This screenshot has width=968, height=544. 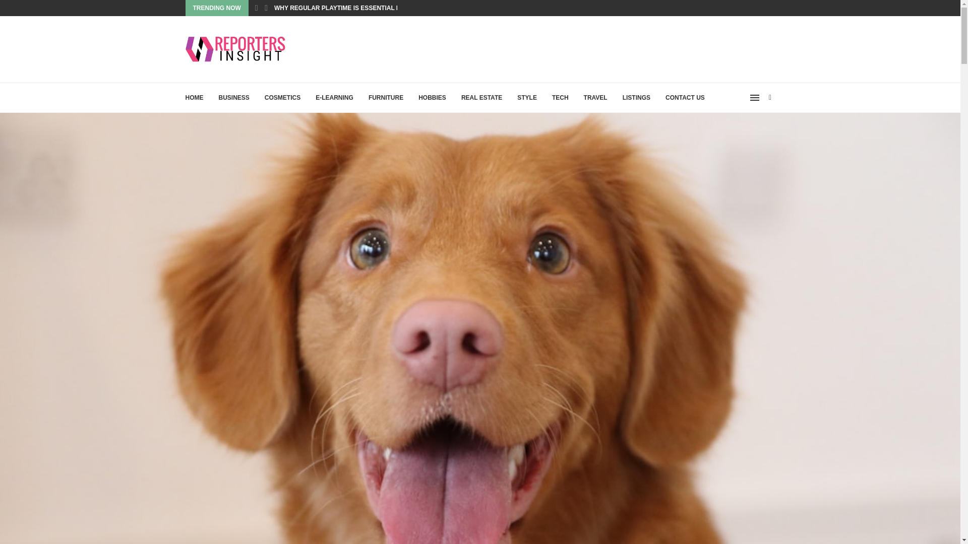 I want to click on COSMETICS, so click(x=282, y=98).